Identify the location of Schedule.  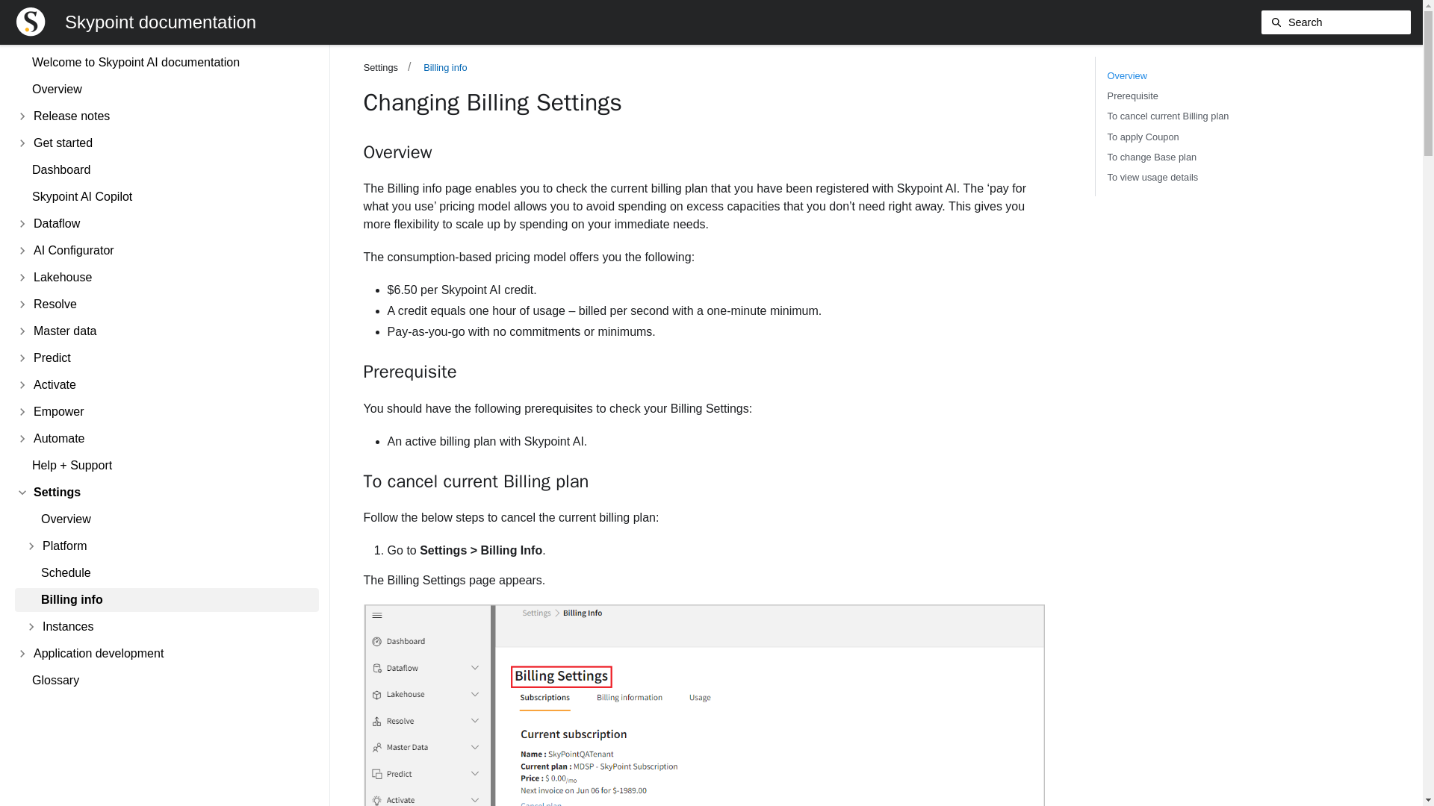
(166, 573).